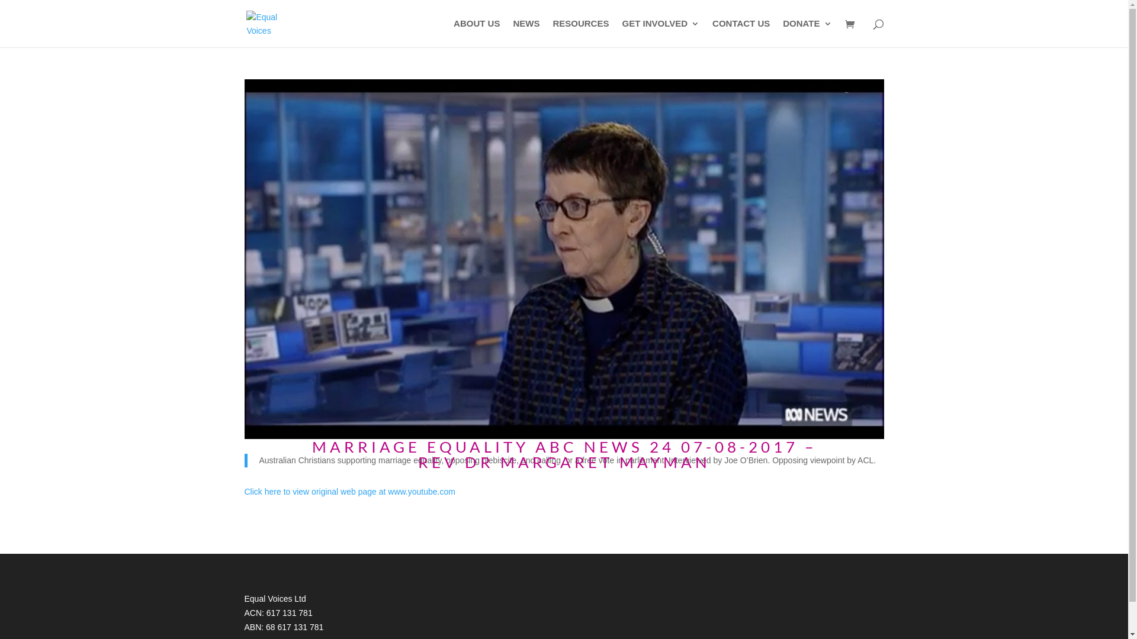  I want to click on DONATE, so click(807, 33).